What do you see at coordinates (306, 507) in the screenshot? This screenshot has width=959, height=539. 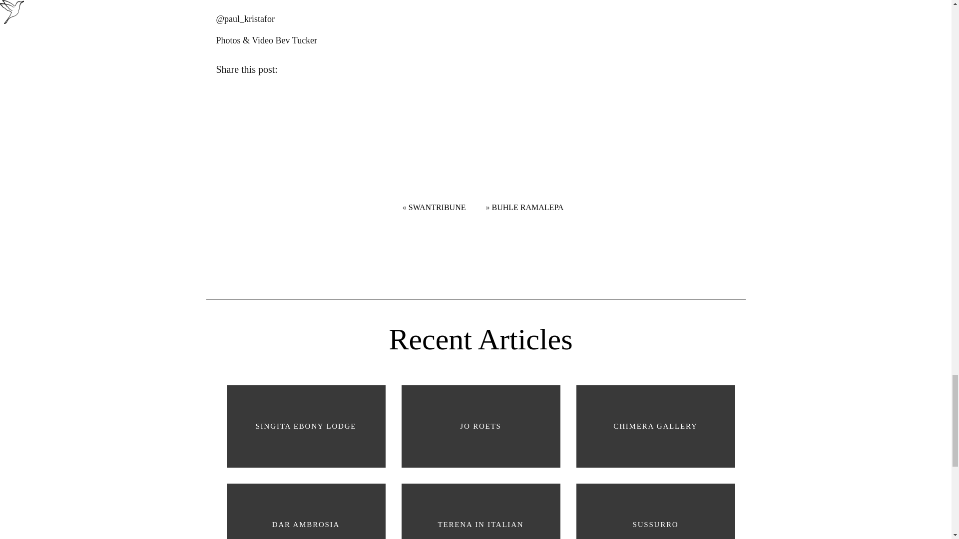 I see `DAR AMBROSIA` at bounding box center [306, 507].